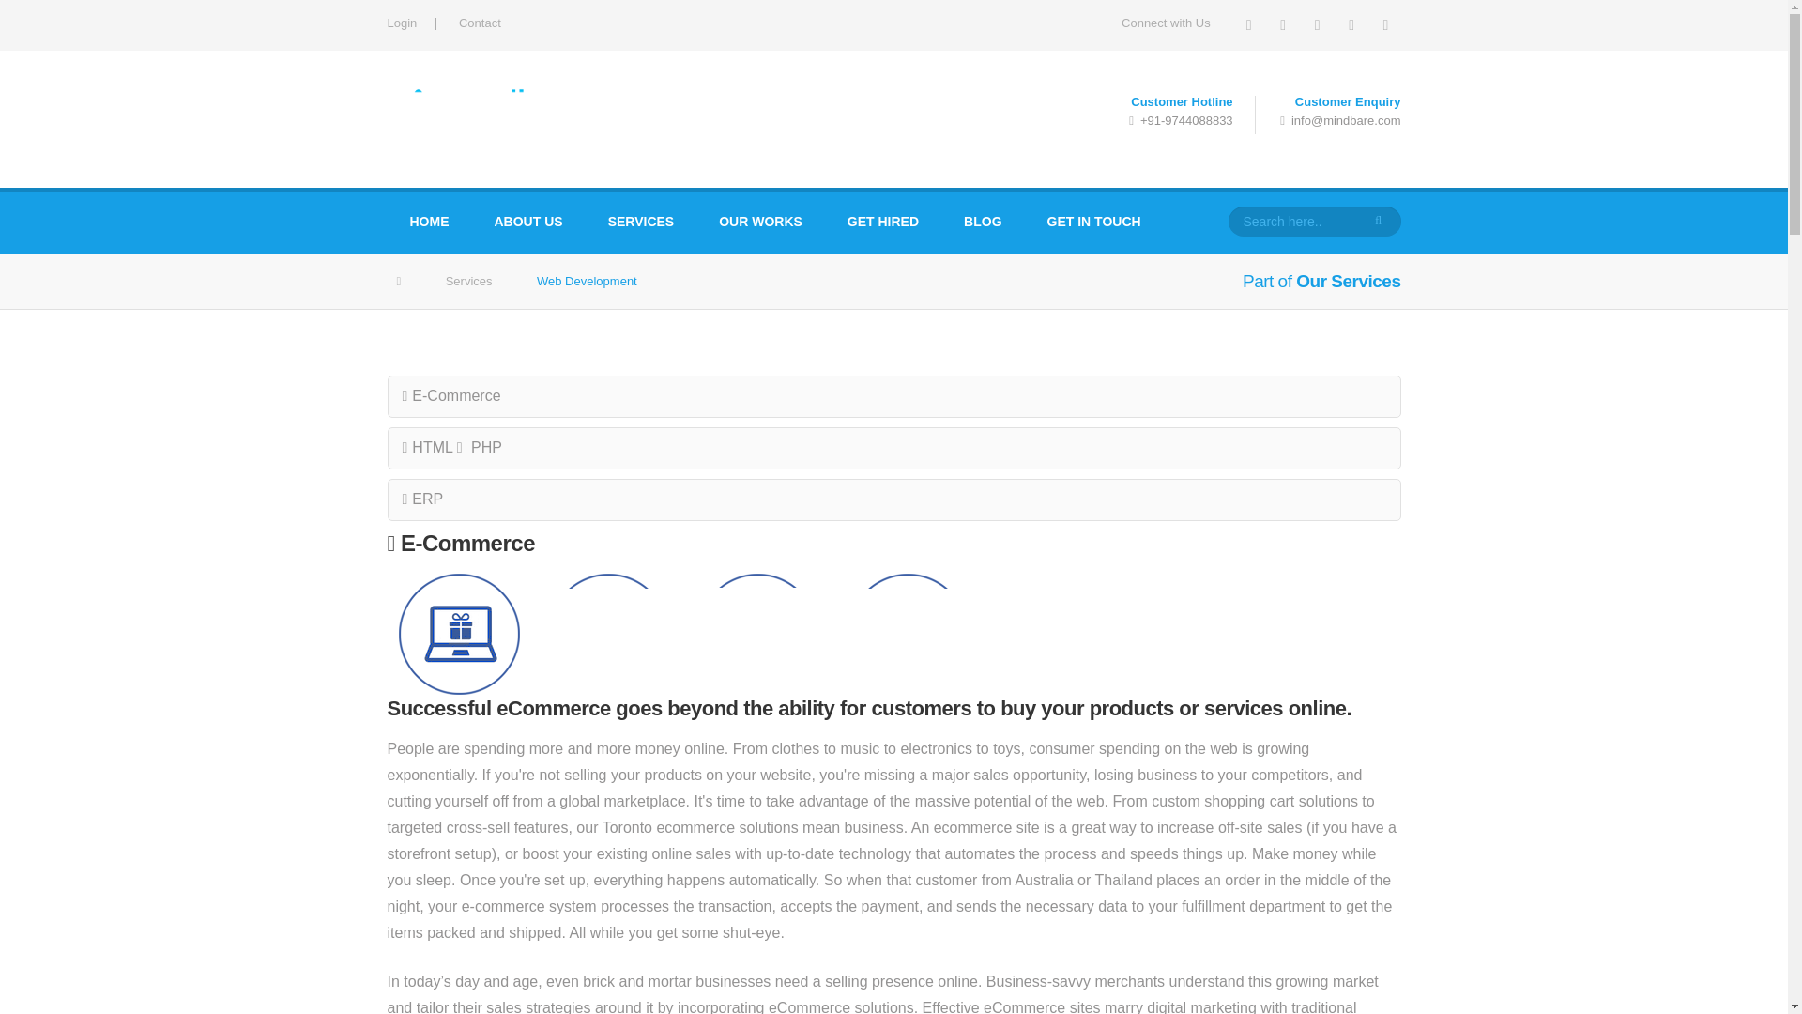  What do you see at coordinates (480, 23) in the screenshot?
I see `Contact` at bounding box center [480, 23].